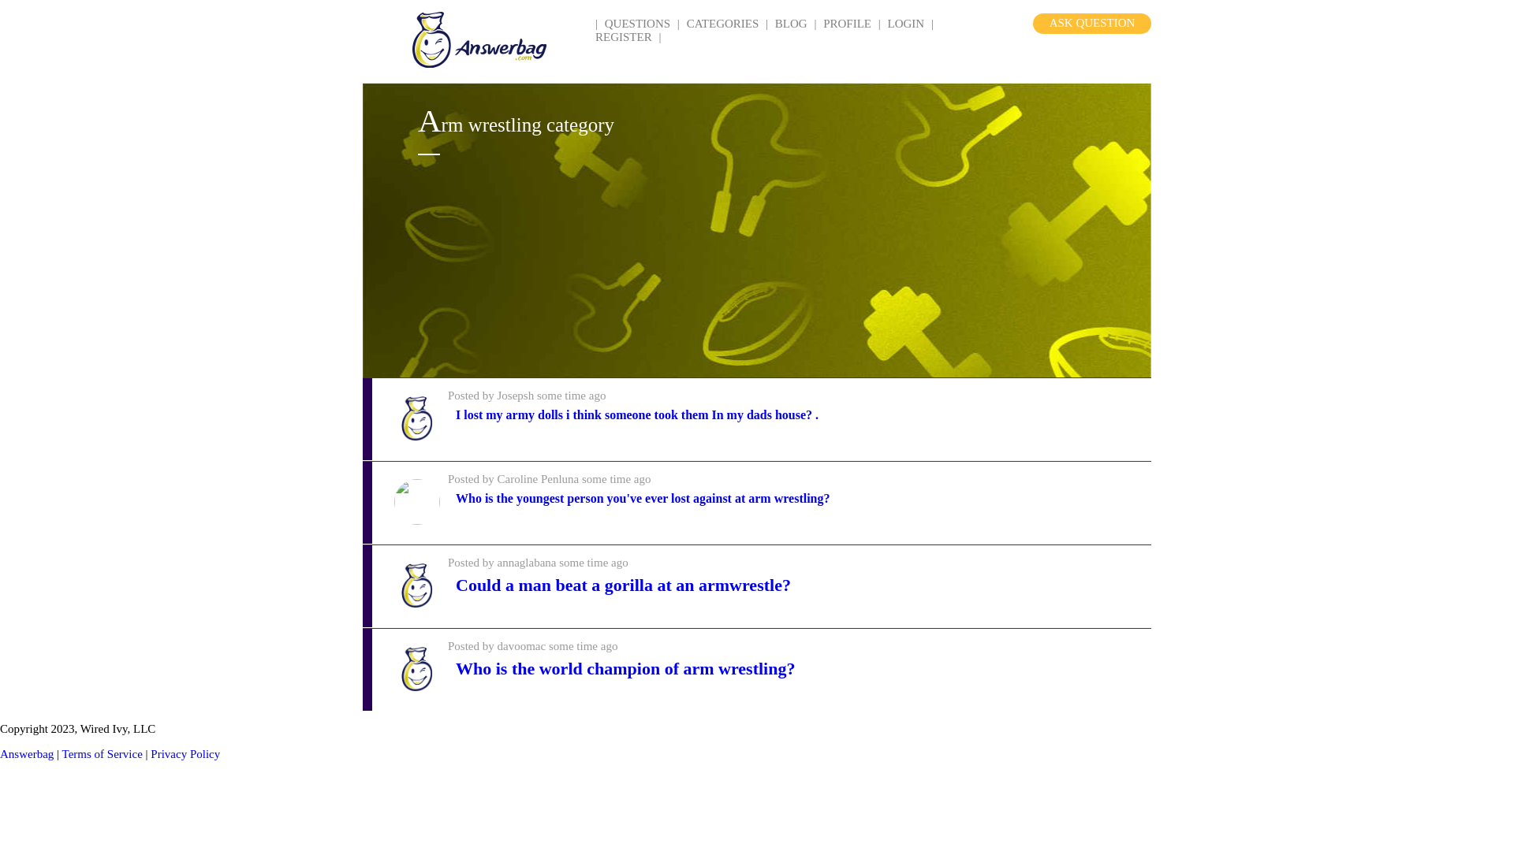 This screenshot has height=851, width=1514. What do you see at coordinates (102, 754) in the screenshot?
I see `Terms of Service` at bounding box center [102, 754].